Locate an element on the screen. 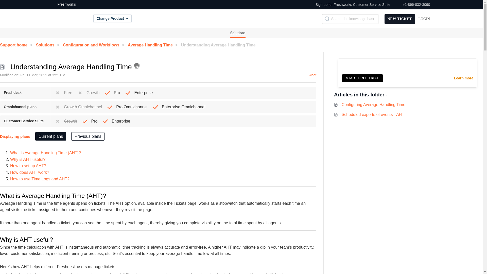  Support home is located at coordinates (18, 45).